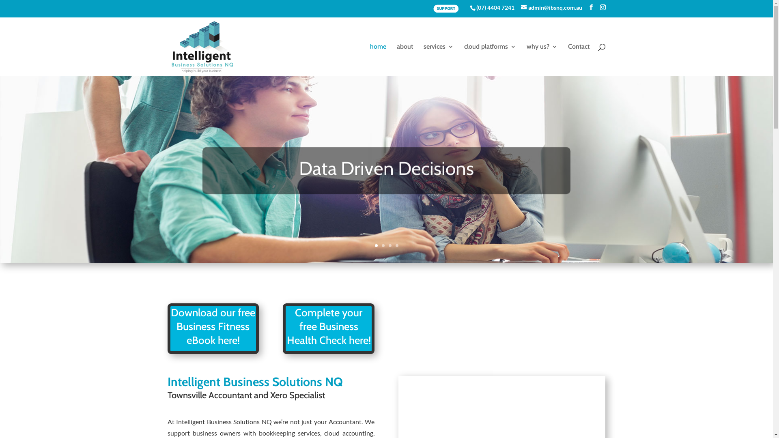  I want to click on services, so click(439, 60).